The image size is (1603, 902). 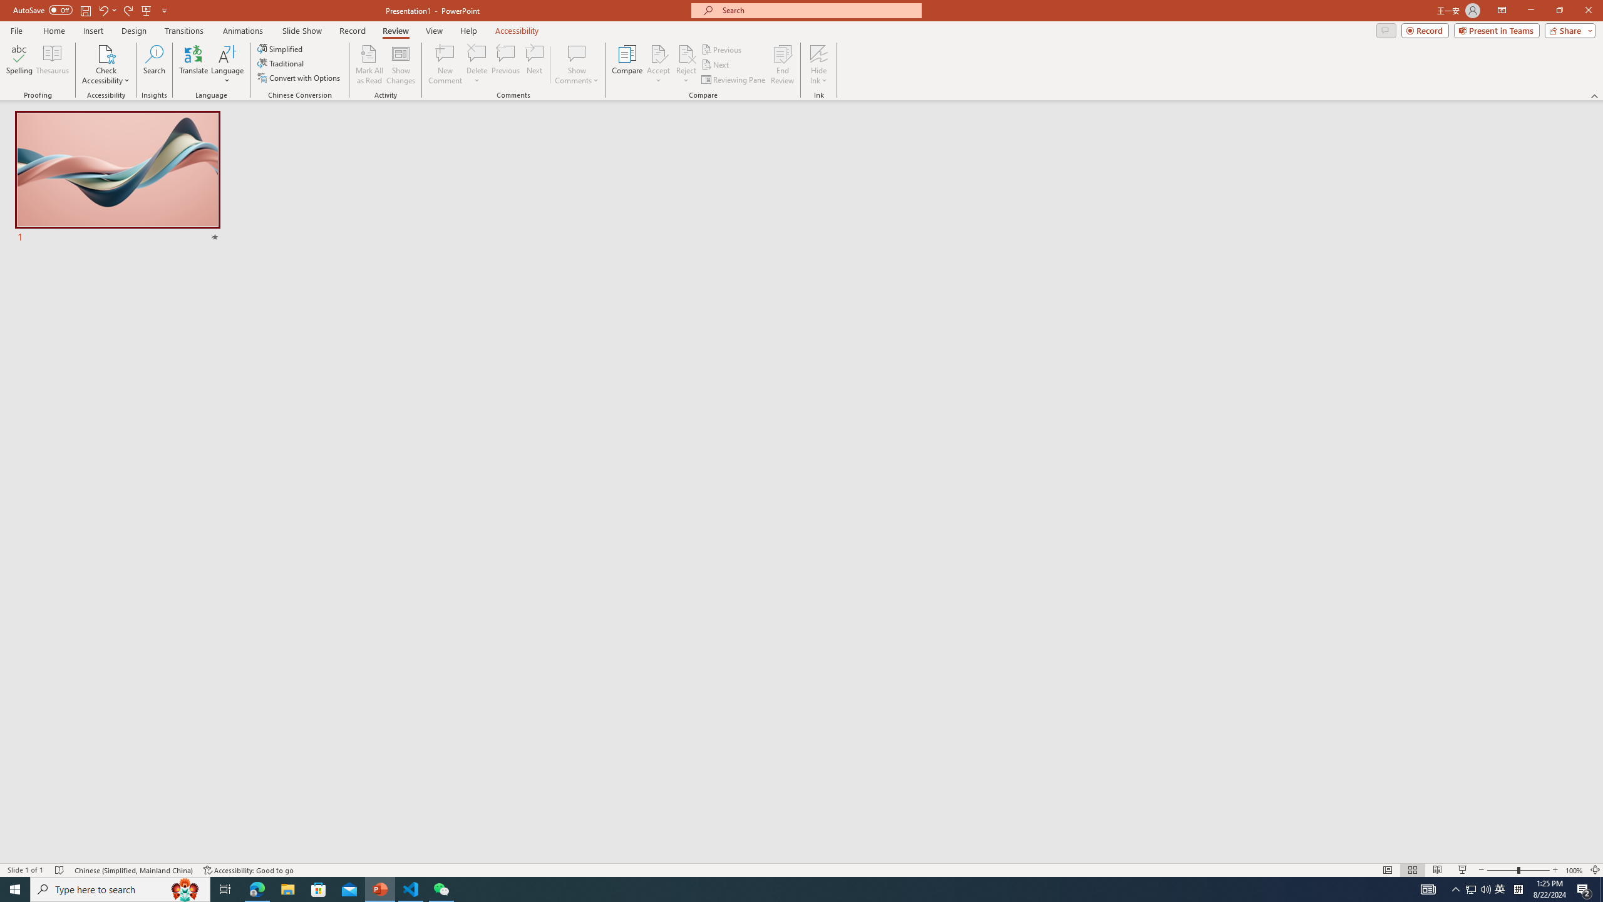 What do you see at coordinates (154, 65) in the screenshot?
I see `Search` at bounding box center [154, 65].